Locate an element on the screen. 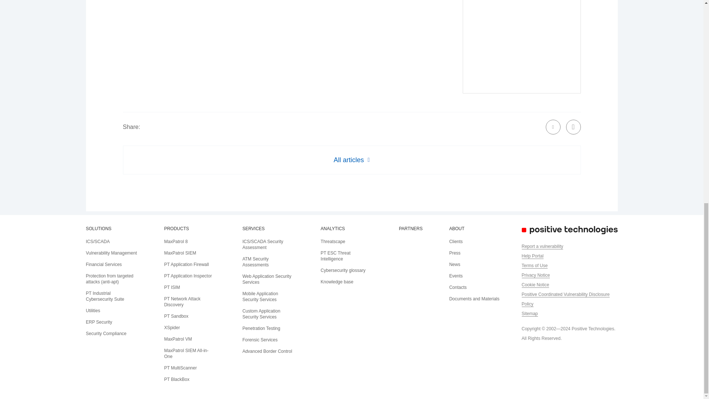  ERP Security is located at coordinates (99, 322).